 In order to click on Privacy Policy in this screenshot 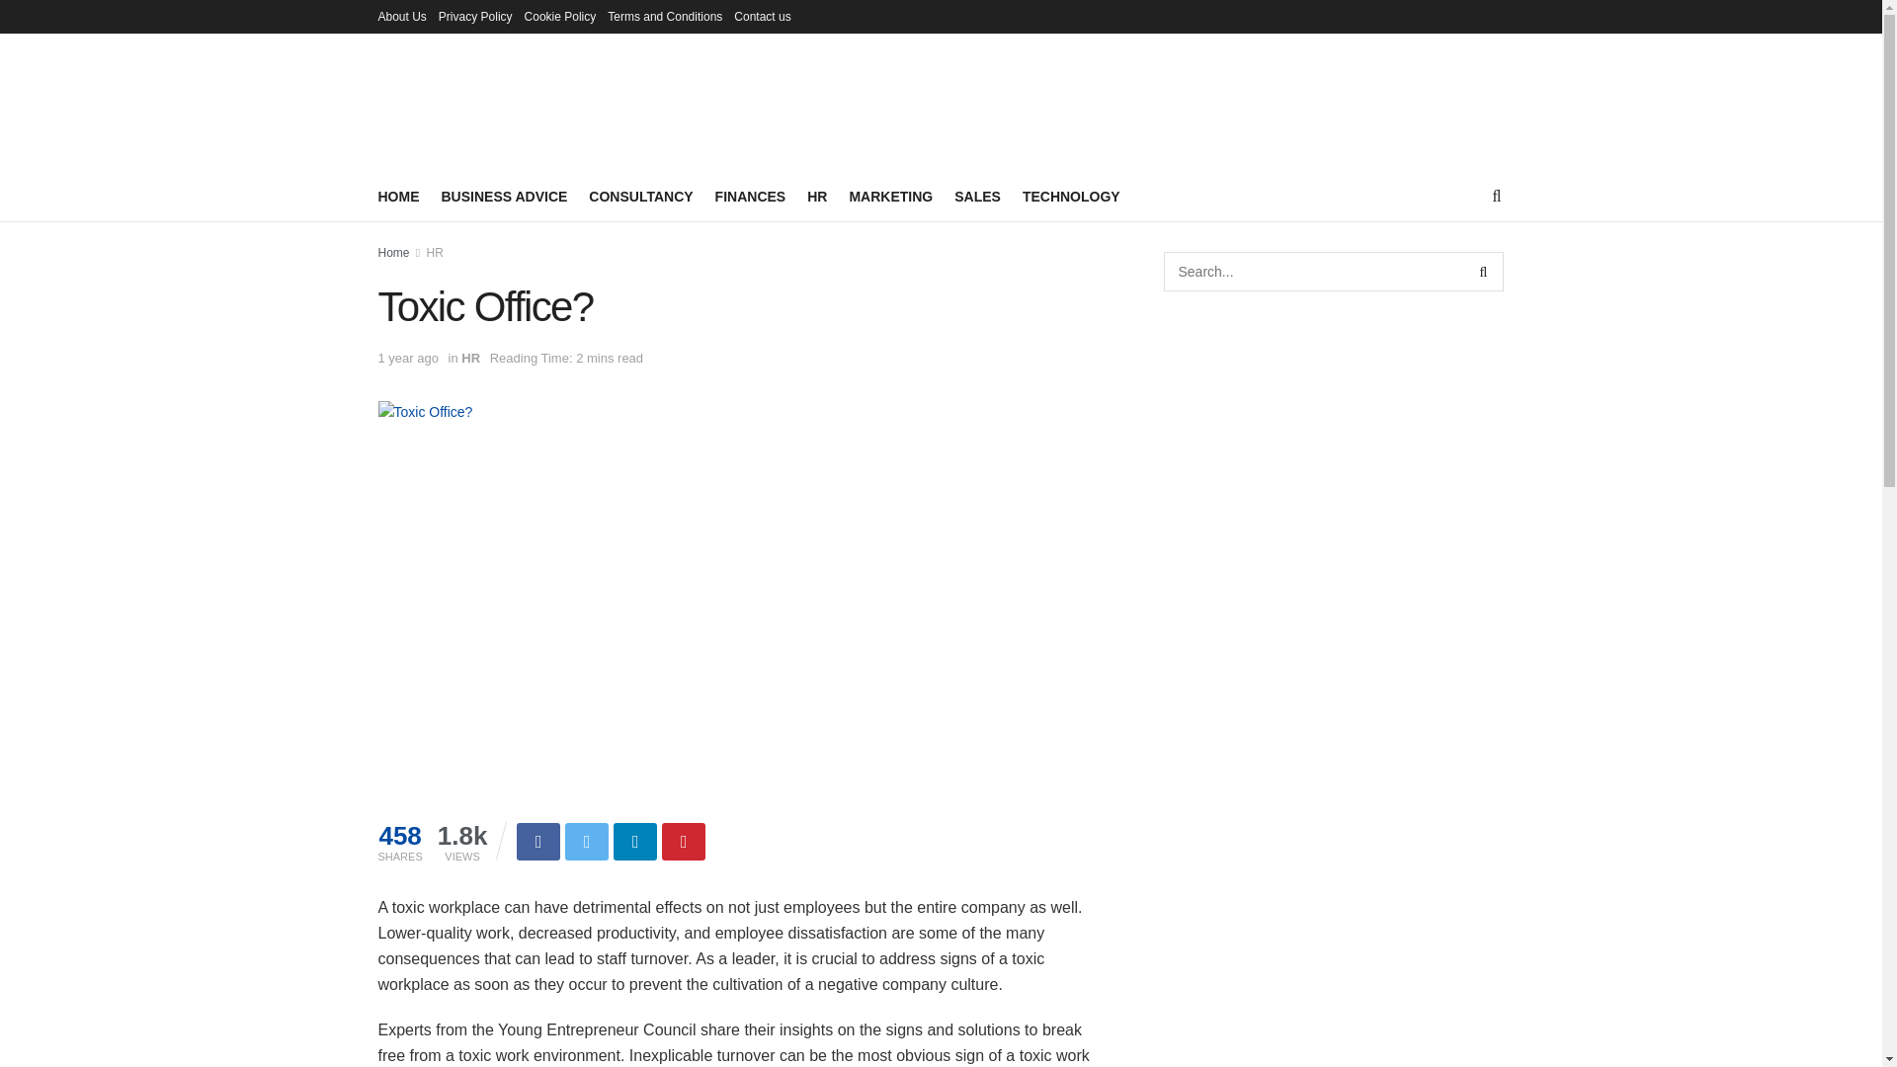, I will do `click(474, 16)`.